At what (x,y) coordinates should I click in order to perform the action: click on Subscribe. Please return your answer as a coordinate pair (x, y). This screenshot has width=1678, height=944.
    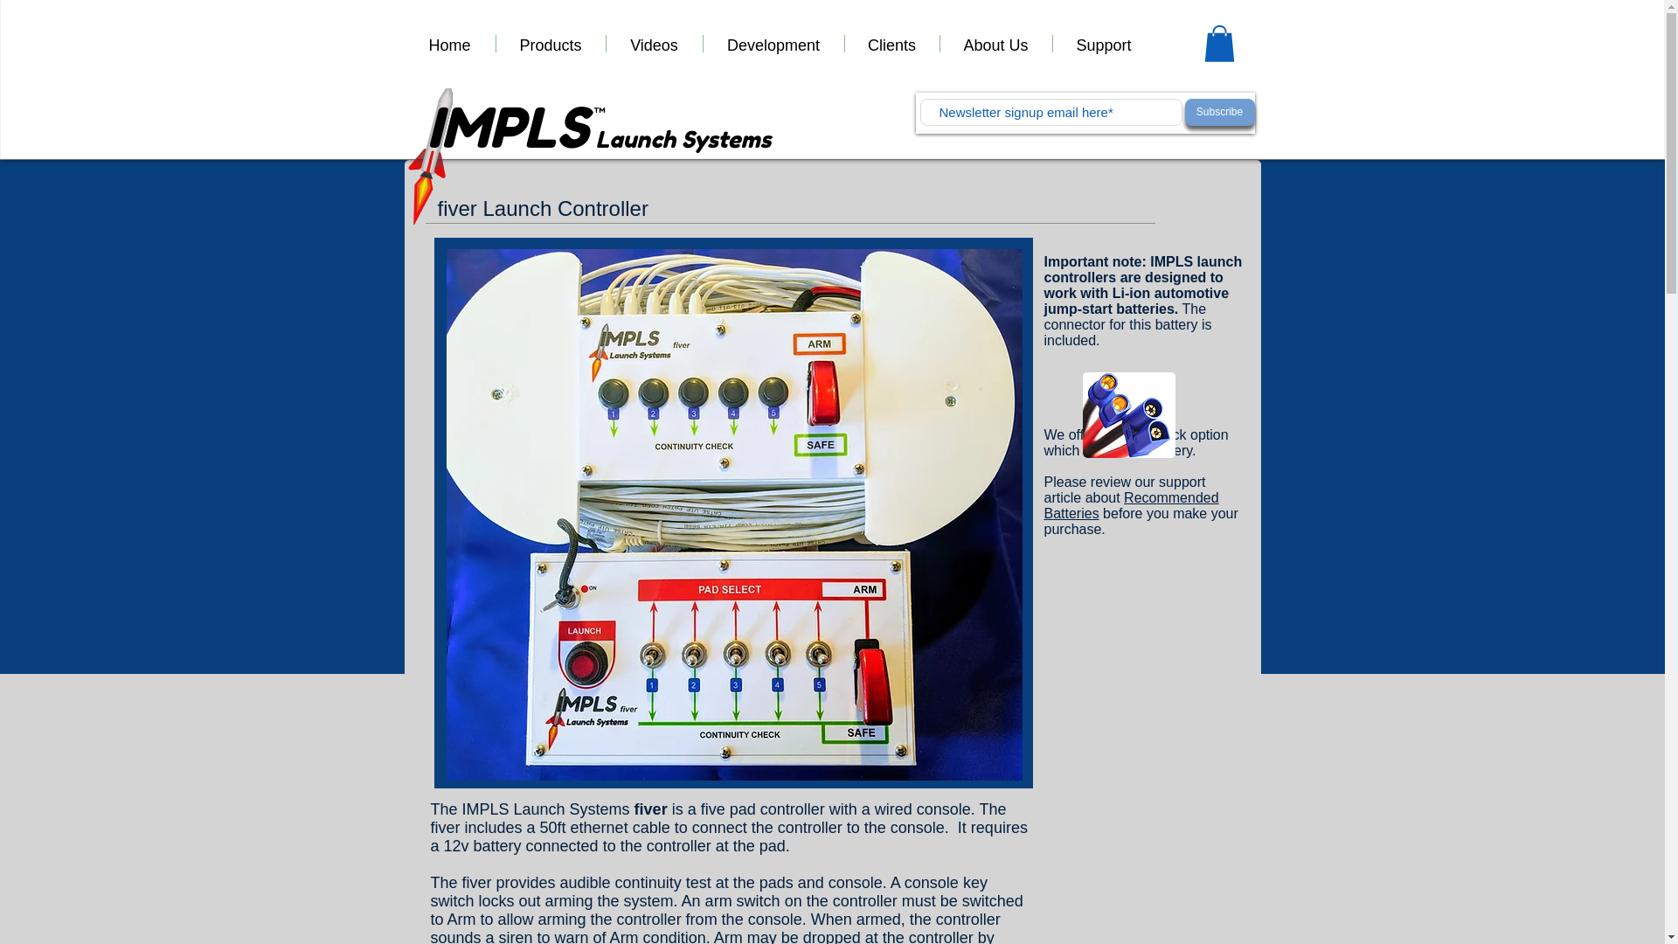
    Looking at the image, I should click on (1220, 112).